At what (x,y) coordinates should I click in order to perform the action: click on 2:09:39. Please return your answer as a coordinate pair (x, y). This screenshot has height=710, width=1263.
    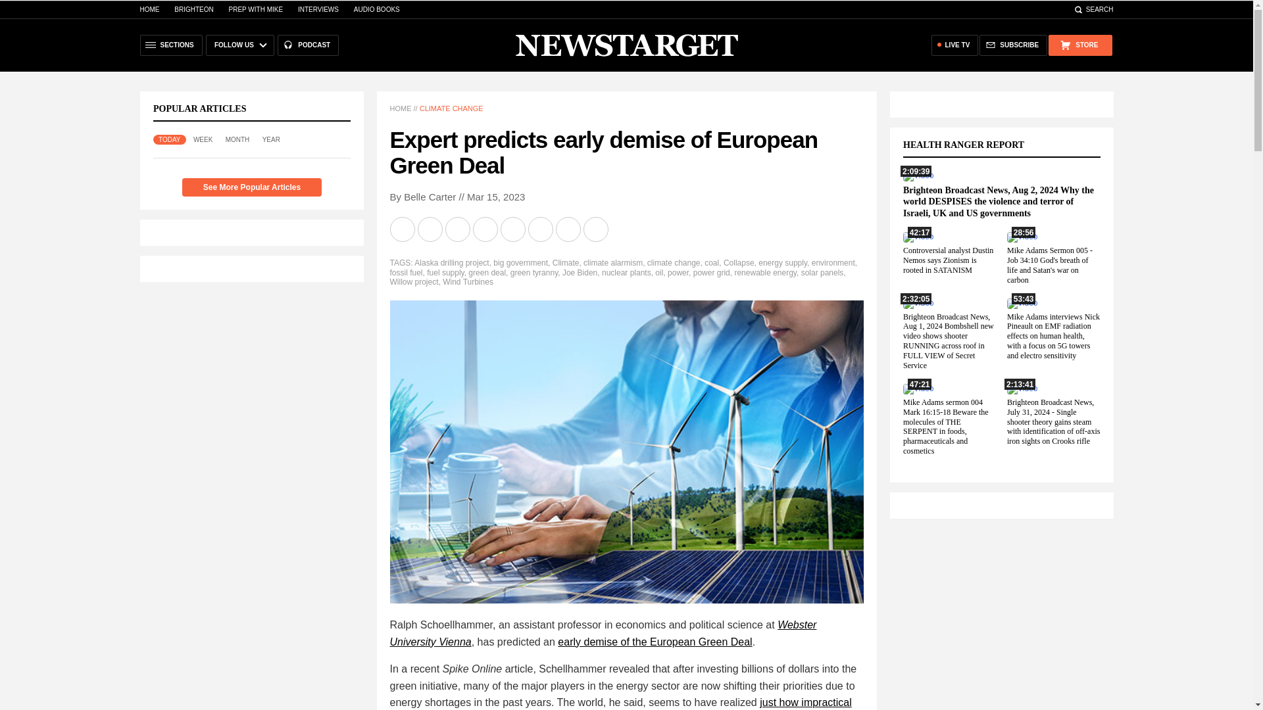
    Looking at the image, I should click on (918, 176).